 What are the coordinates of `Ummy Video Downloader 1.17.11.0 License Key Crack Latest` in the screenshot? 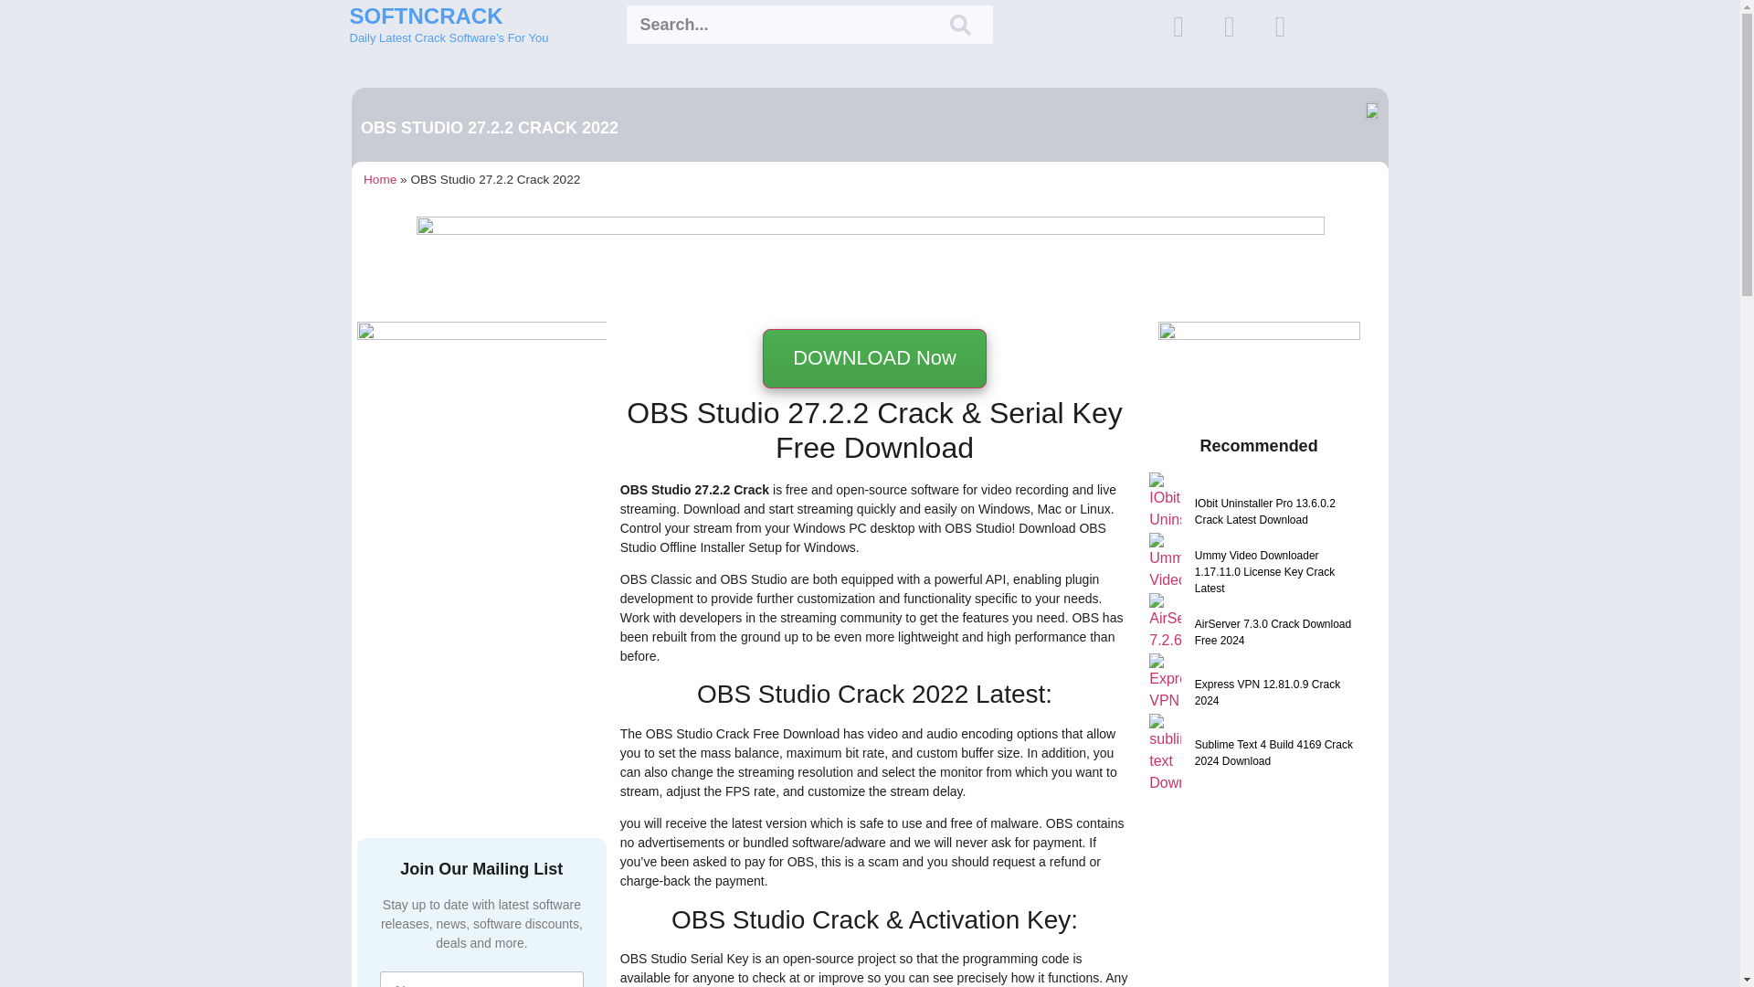 It's located at (1277, 572).